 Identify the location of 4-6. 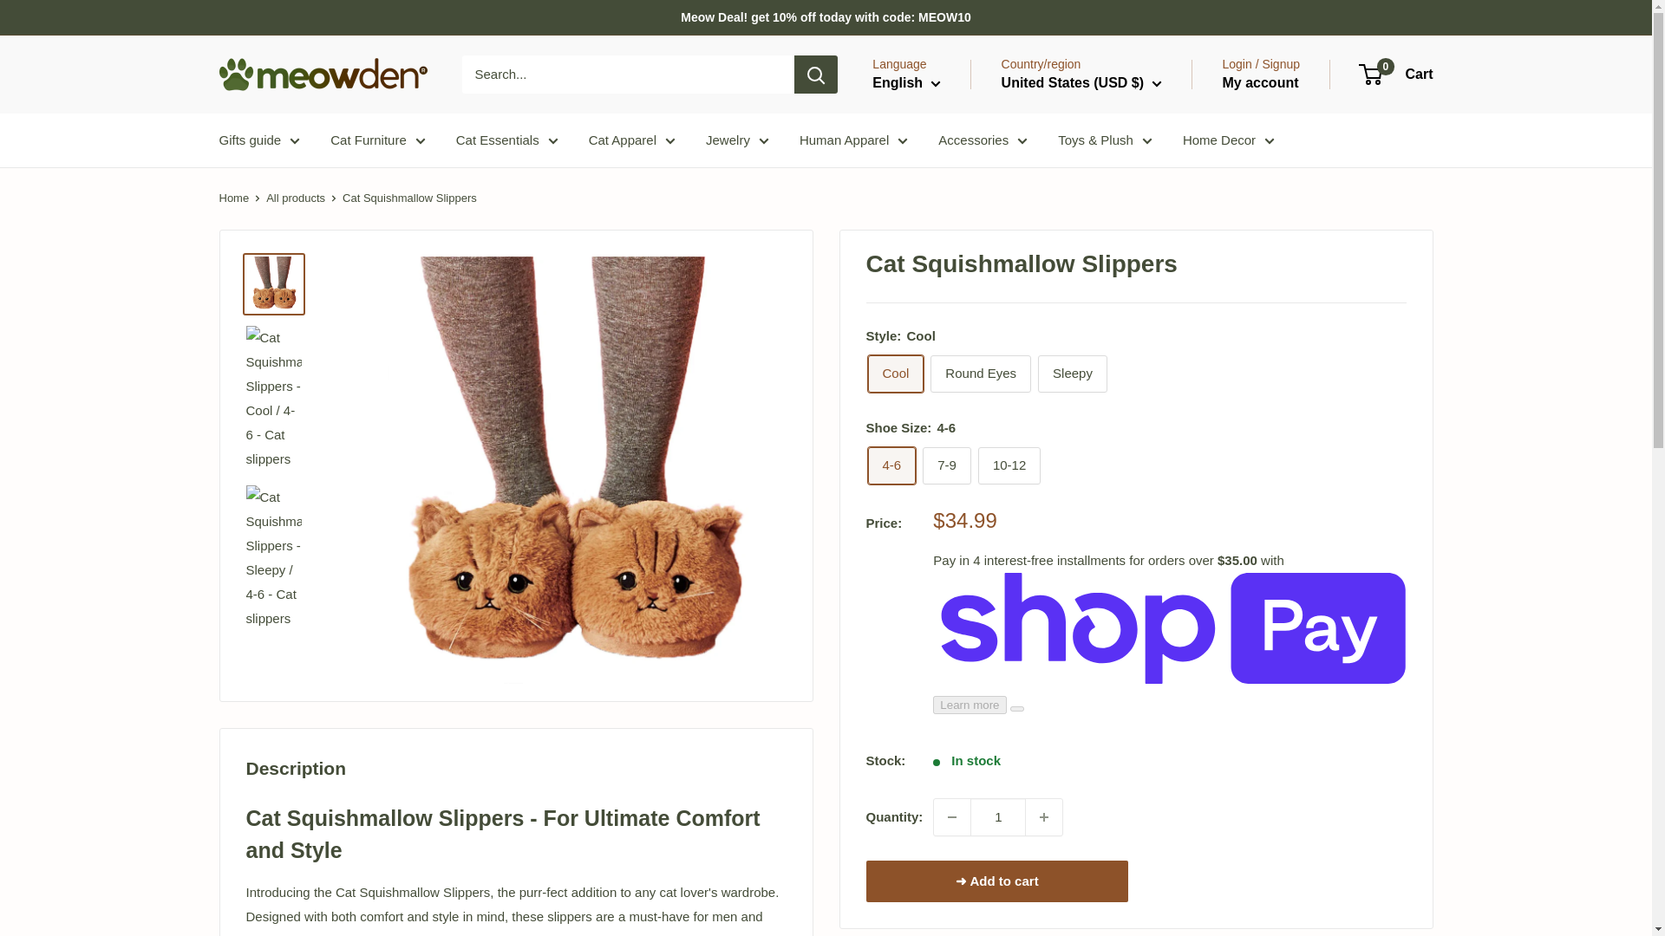
(891, 466).